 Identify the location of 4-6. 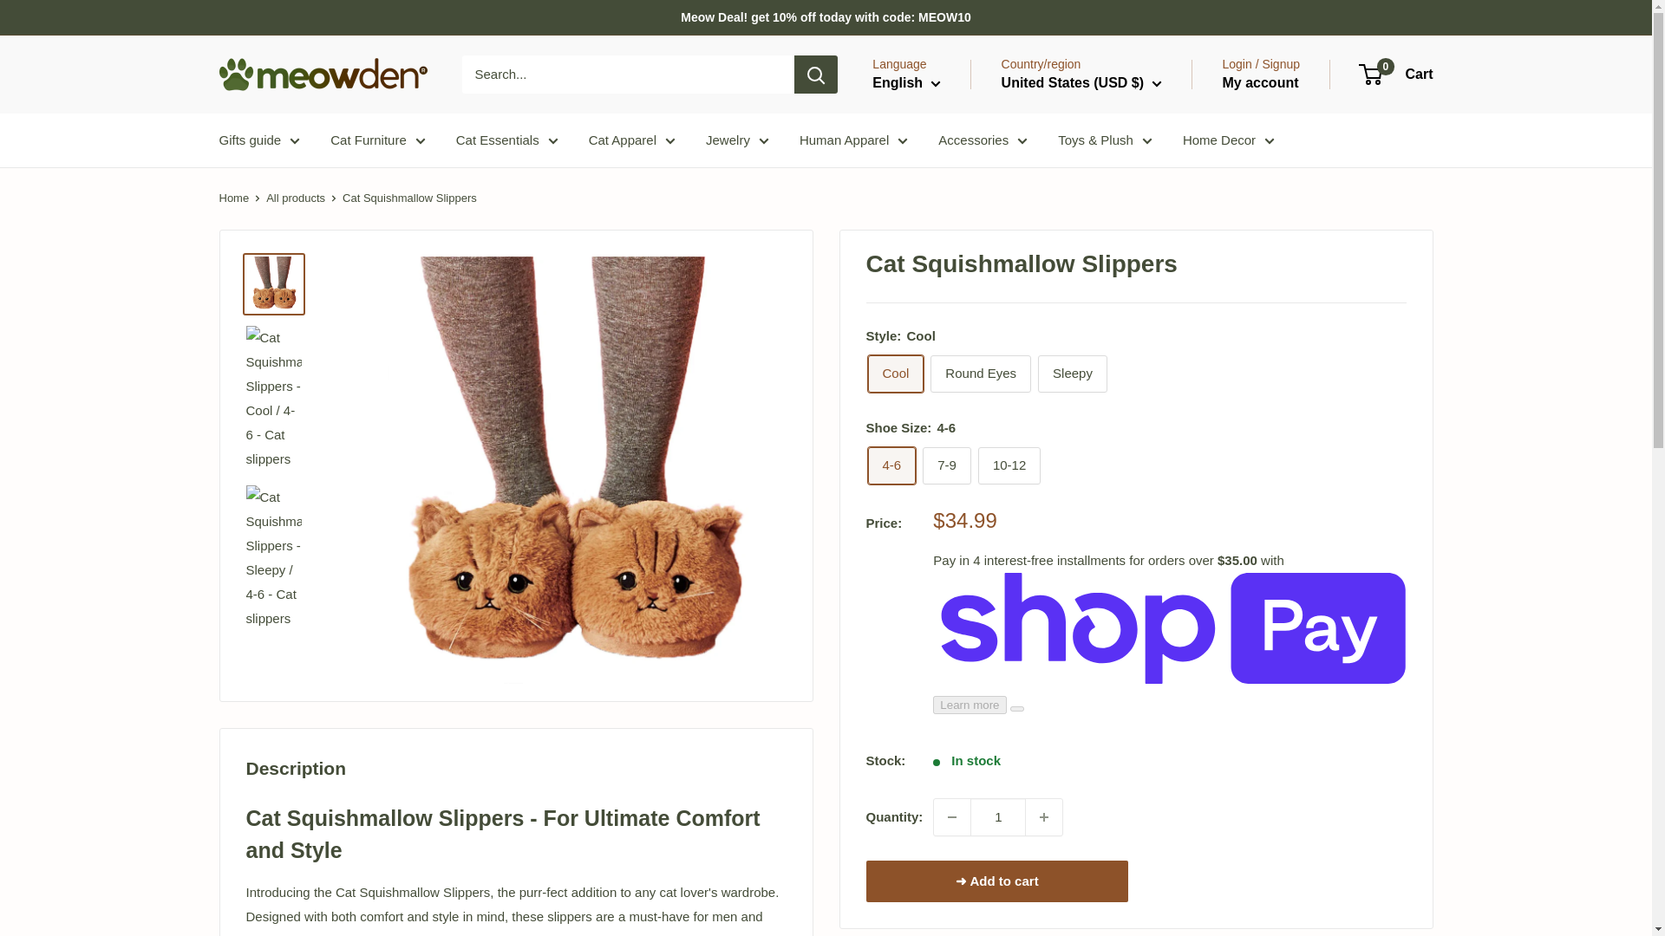
(891, 466).